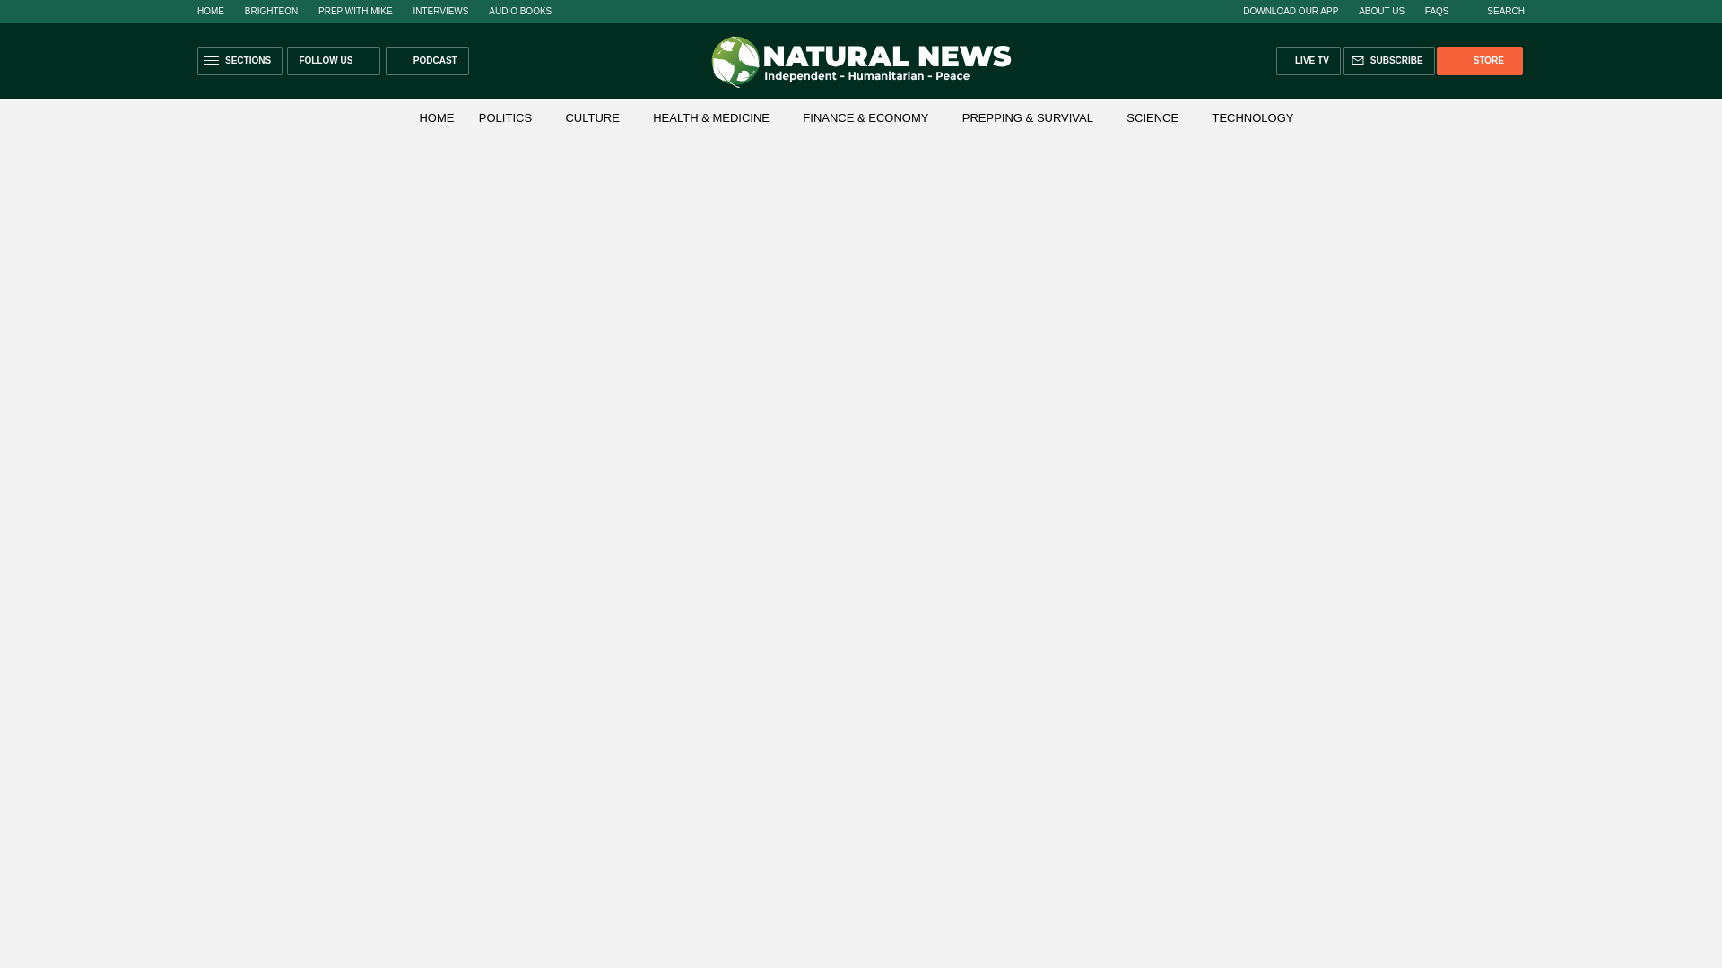 The image size is (1722, 968). Describe the element at coordinates (505, 118) in the screenshot. I see `POLITICS` at that location.